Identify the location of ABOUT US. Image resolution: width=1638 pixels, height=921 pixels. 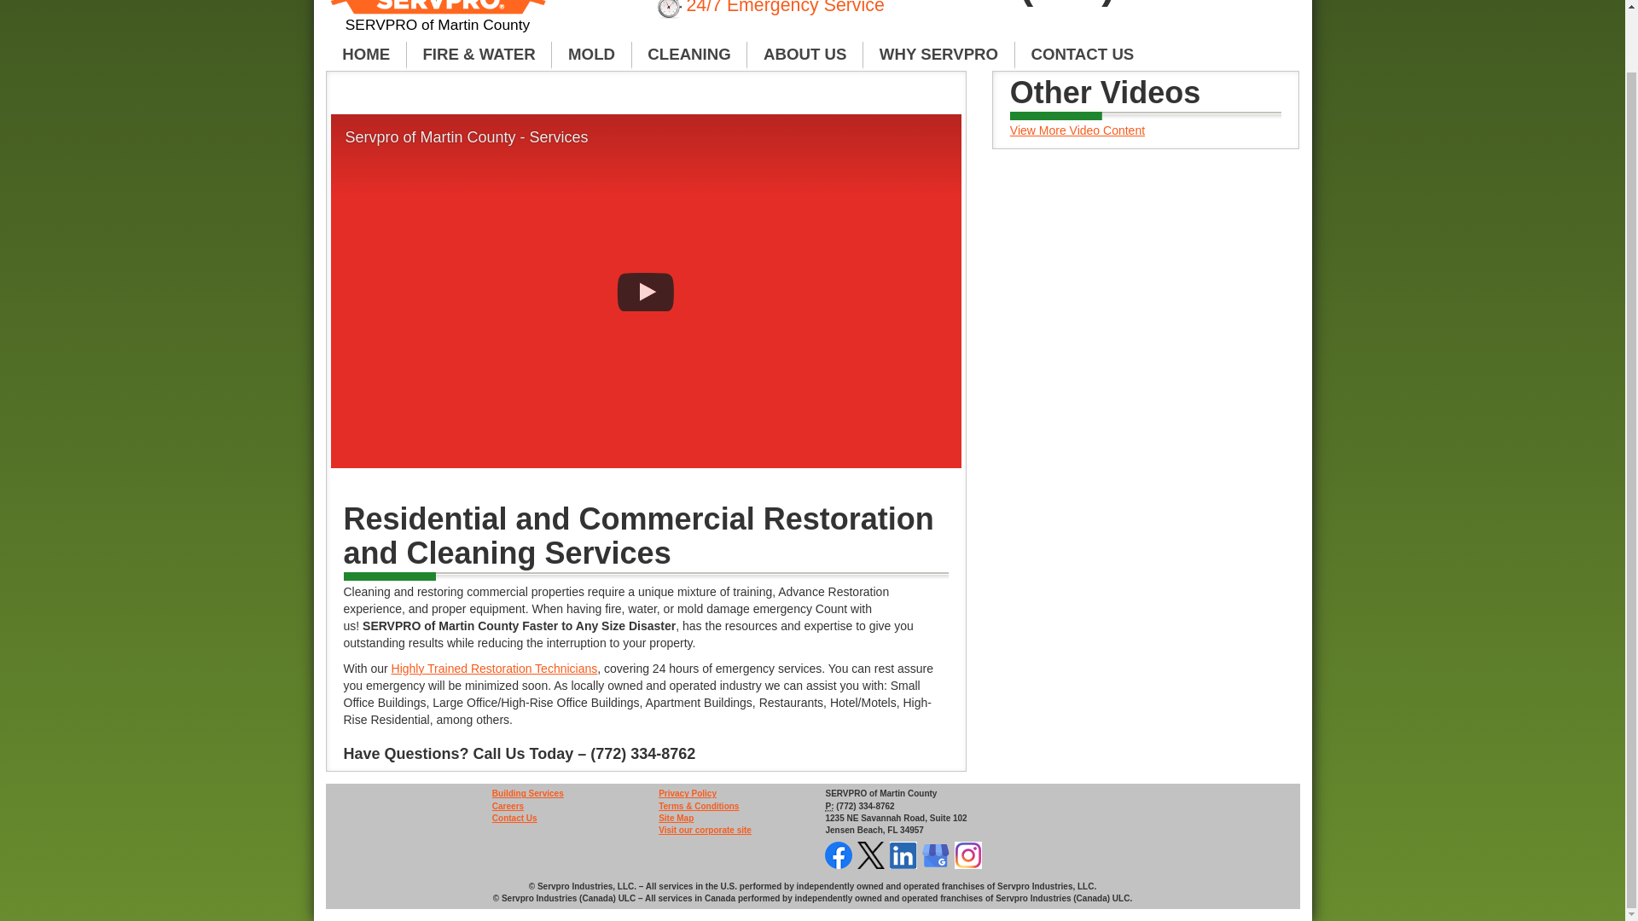
(804, 55).